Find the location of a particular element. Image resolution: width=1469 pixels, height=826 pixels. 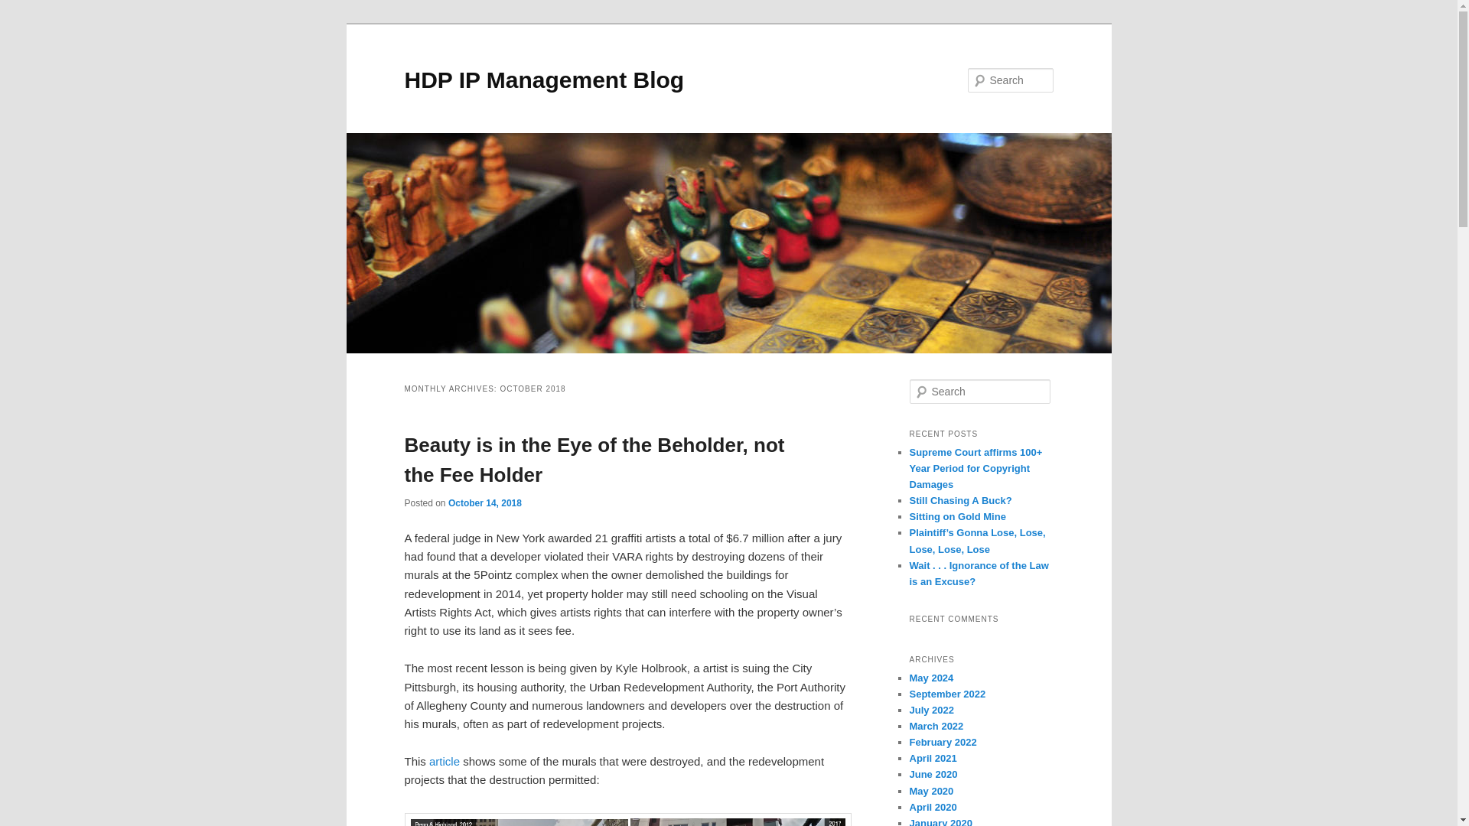

1:32 pm is located at coordinates (484, 503).